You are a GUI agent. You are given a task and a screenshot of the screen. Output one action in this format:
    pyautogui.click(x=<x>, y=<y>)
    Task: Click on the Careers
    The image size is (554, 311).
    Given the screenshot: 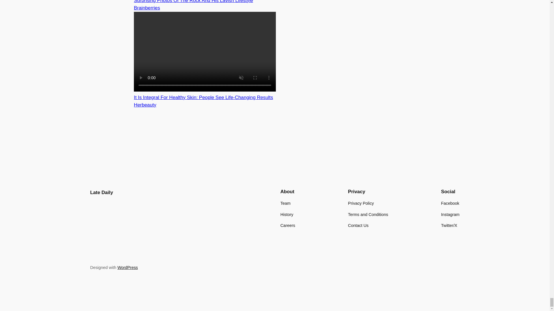 What is the action you would take?
    pyautogui.click(x=288, y=225)
    